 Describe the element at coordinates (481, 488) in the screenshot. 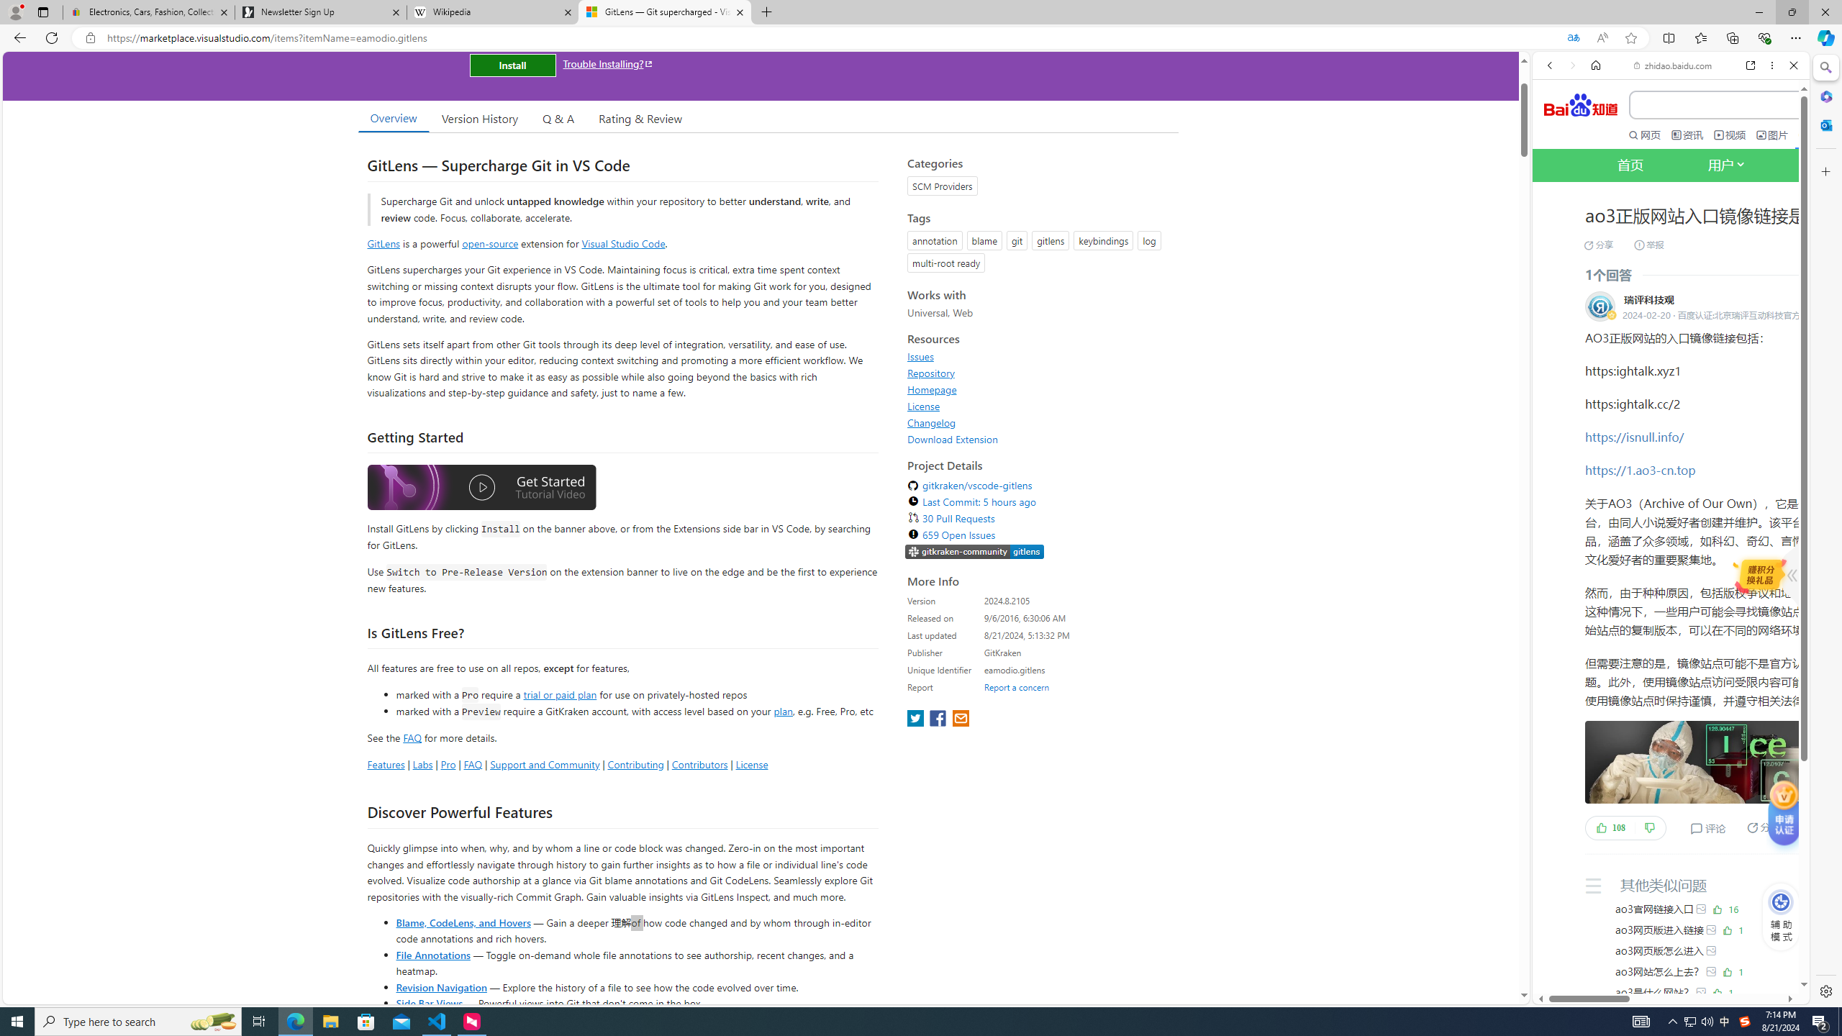

I see `Watch the GitLens Getting Started video` at that location.